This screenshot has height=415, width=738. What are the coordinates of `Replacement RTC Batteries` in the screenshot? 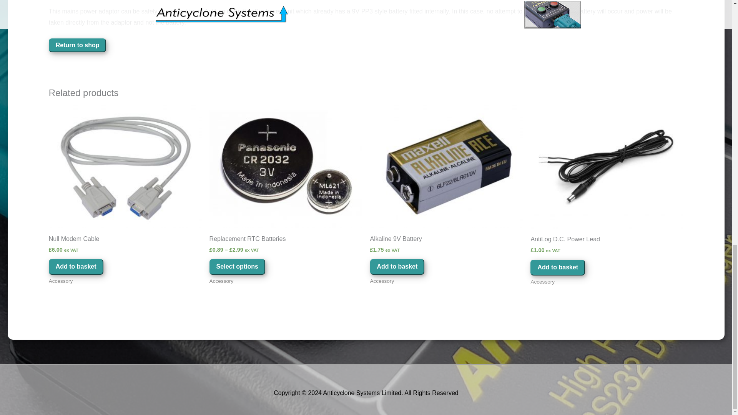 It's located at (286, 241).